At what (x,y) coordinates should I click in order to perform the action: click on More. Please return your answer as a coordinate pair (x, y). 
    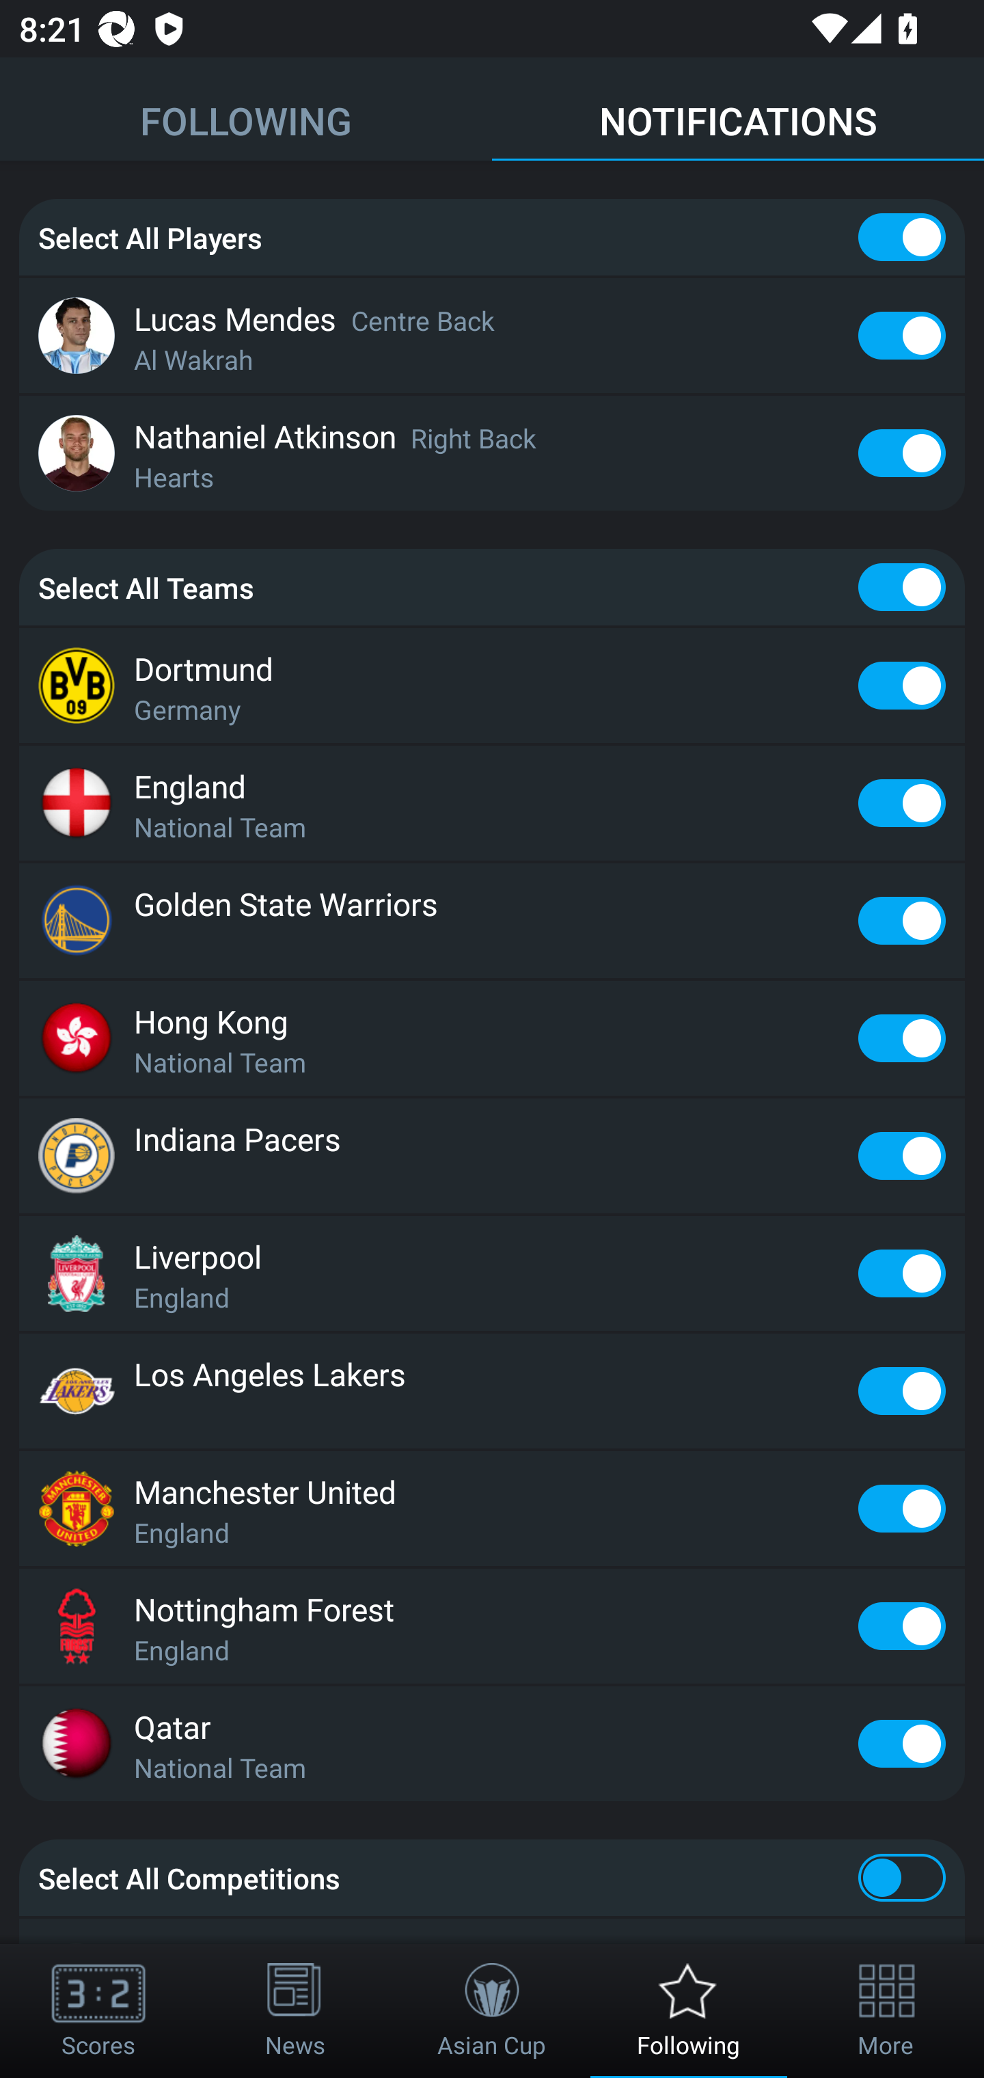
    Looking at the image, I should click on (886, 2011).